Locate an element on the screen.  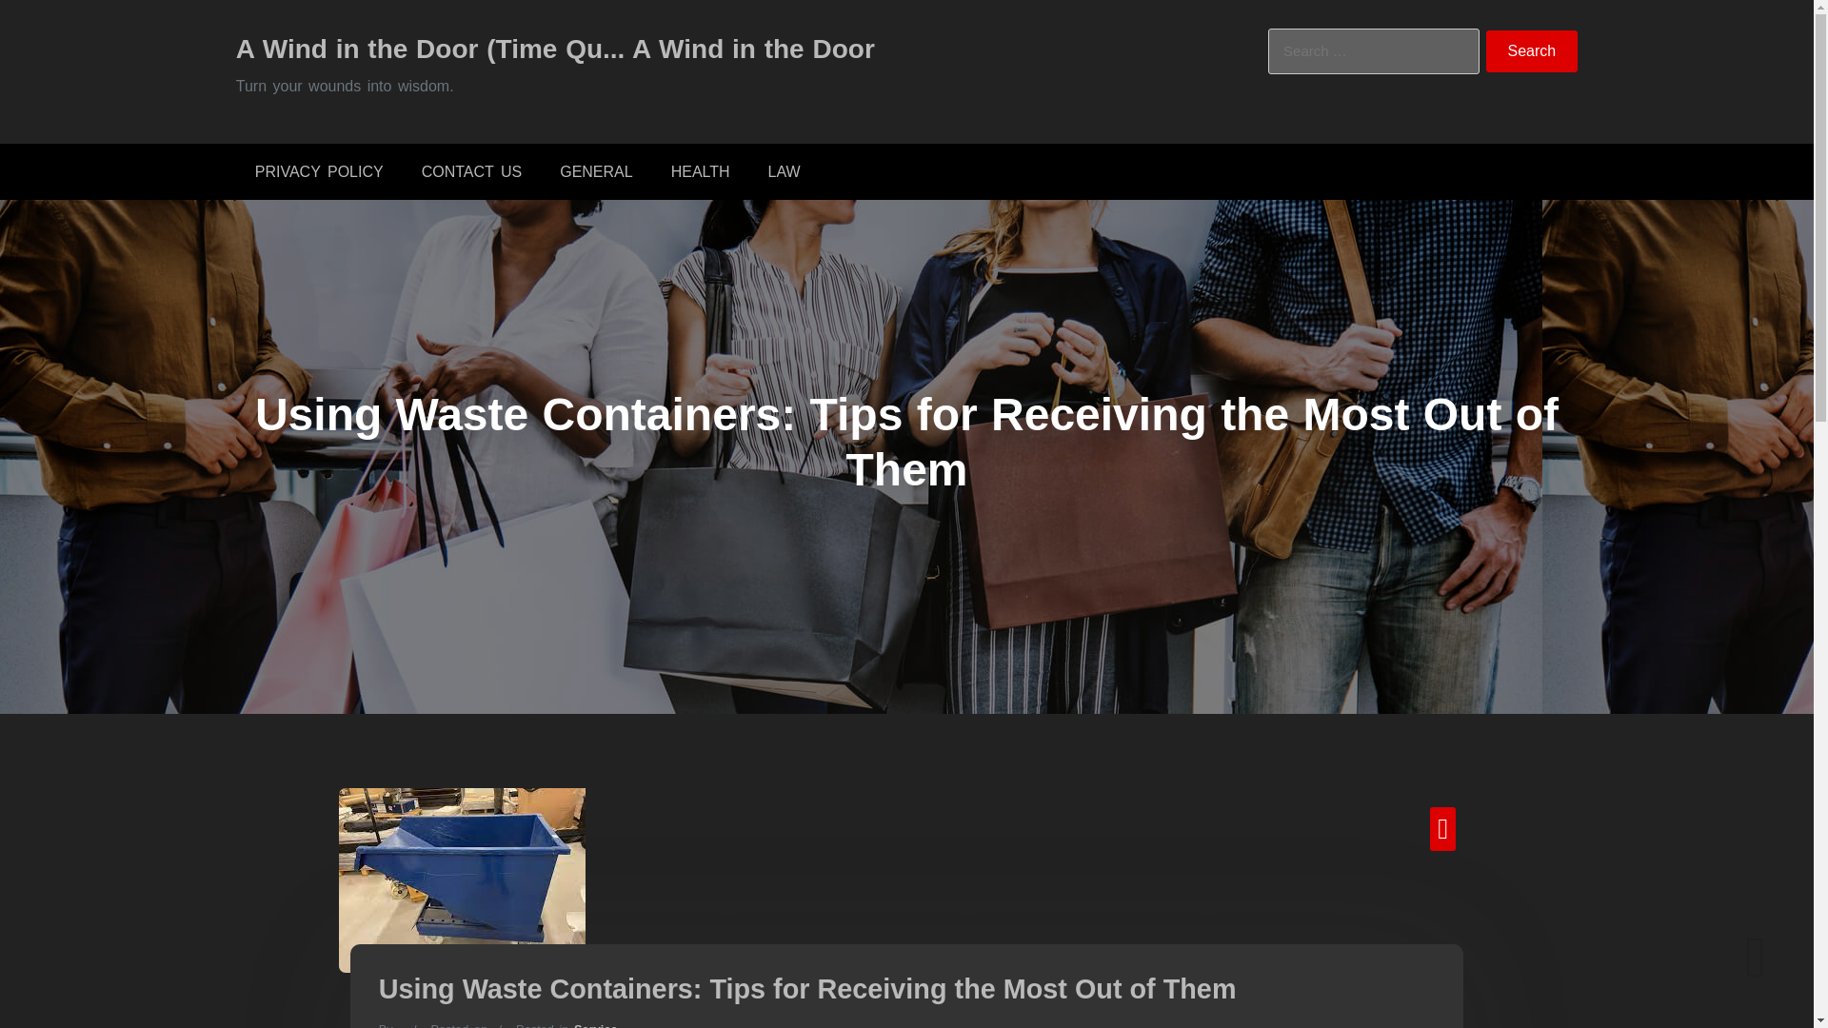
Service is located at coordinates (595, 1024).